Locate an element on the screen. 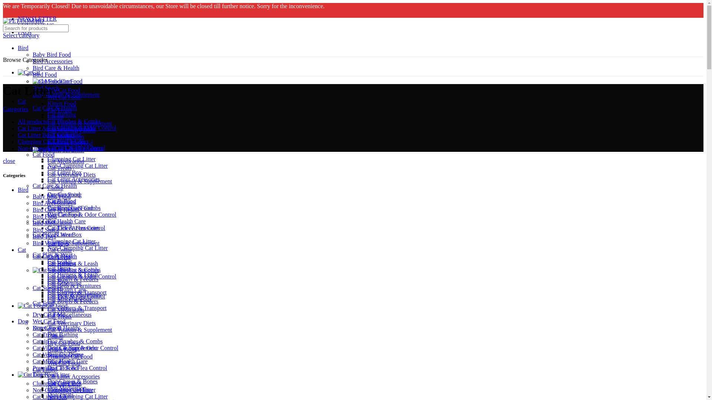 The image size is (712, 400). Cat Litter Accessories is located at coordinates (73, 228).